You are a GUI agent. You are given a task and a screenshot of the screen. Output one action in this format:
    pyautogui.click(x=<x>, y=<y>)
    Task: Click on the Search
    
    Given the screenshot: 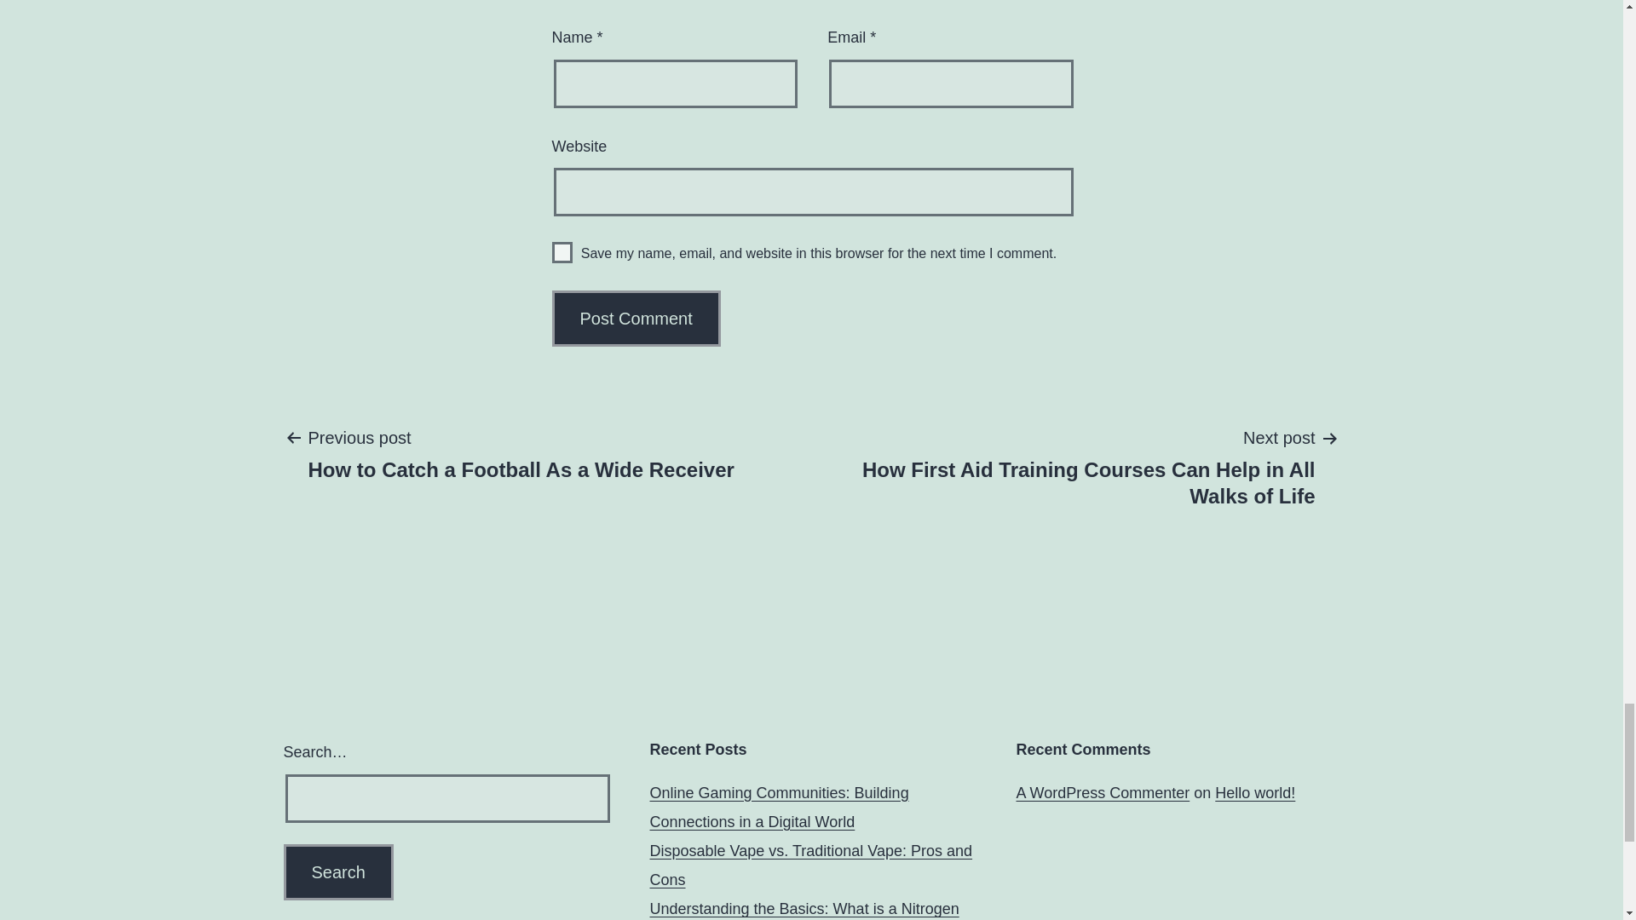 What is the action you would take?
    pyautogui.click(x=562, y=252)
    